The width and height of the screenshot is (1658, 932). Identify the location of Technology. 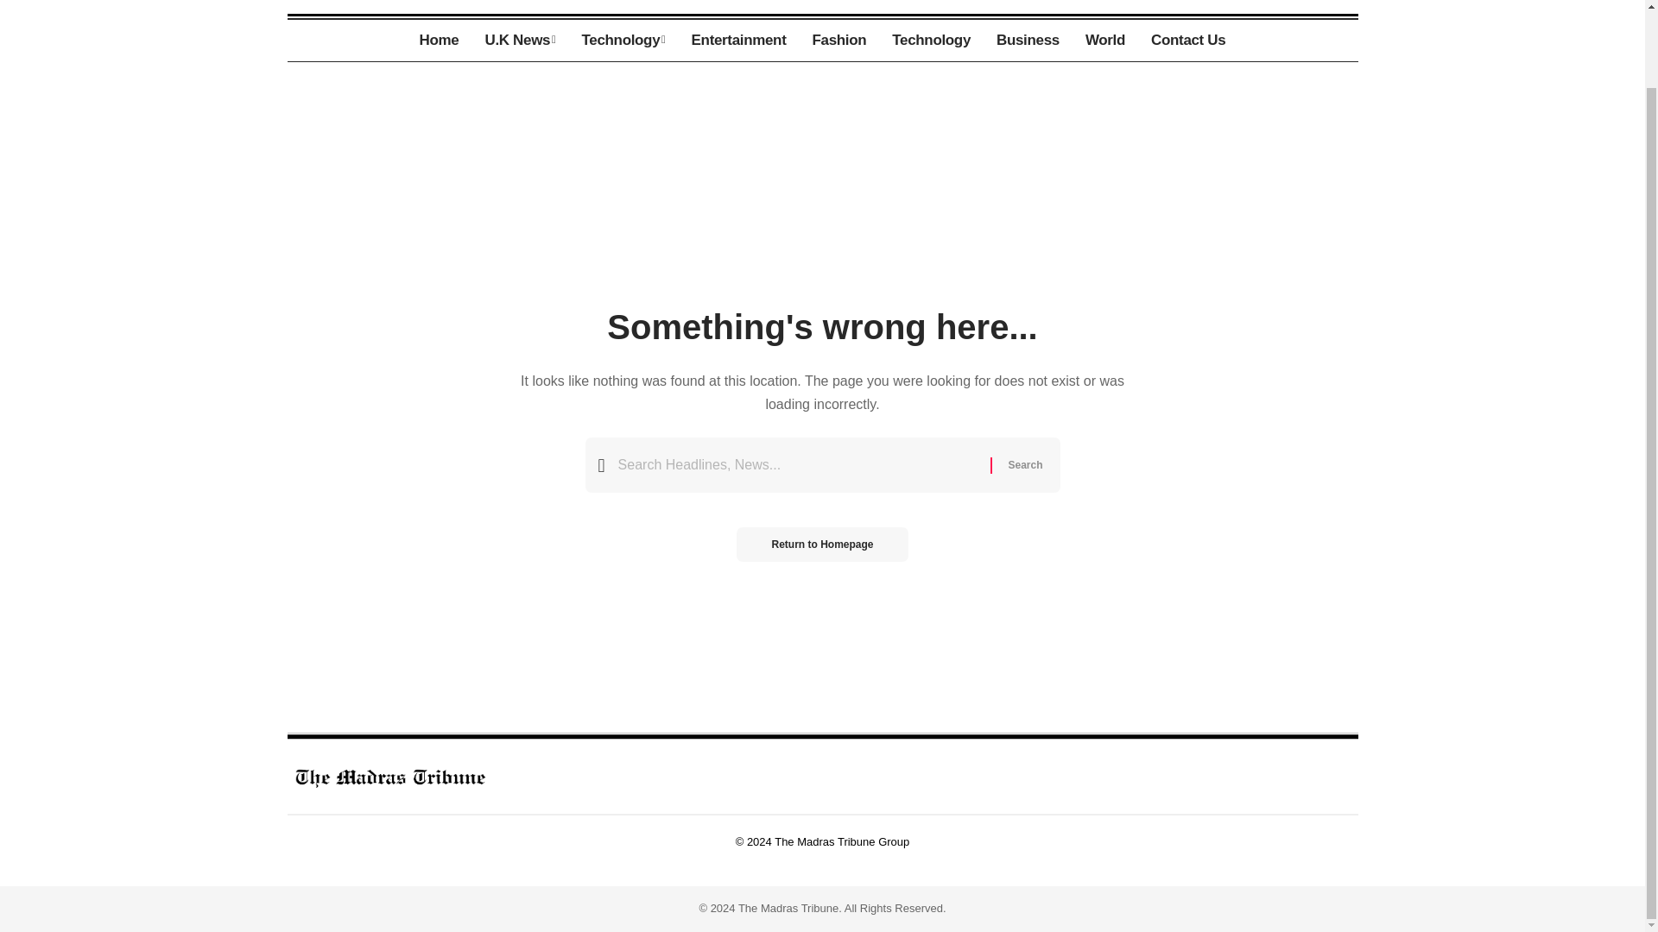
(931, 40).